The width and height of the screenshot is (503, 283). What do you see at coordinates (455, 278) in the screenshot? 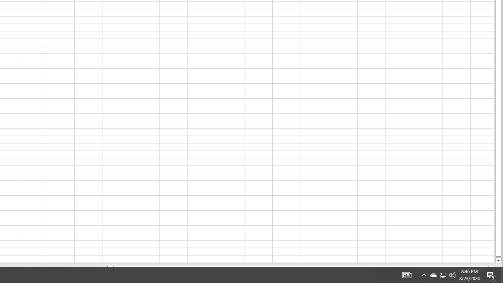
I see `Zoom` at bounding box center [455, 278].